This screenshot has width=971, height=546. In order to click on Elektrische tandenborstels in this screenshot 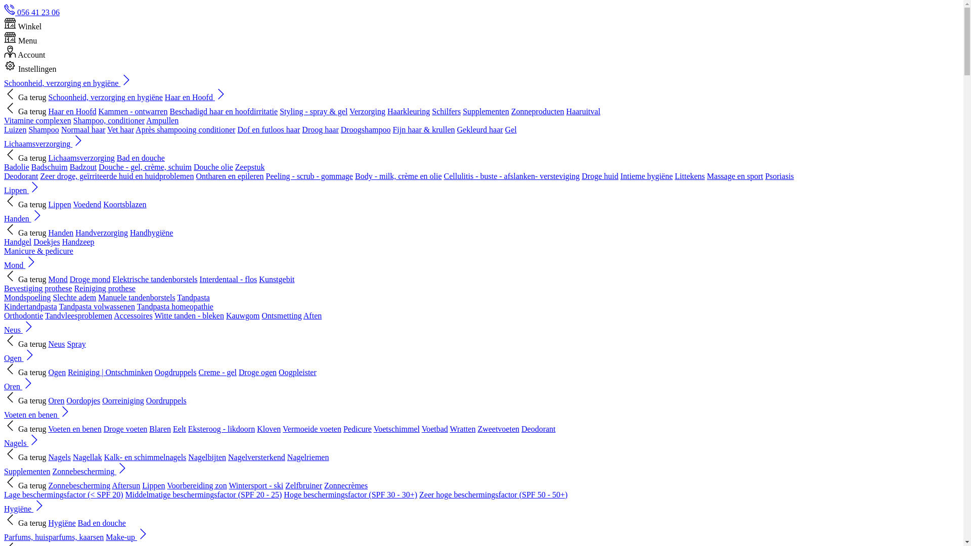, I will do `click(155, 279)`.